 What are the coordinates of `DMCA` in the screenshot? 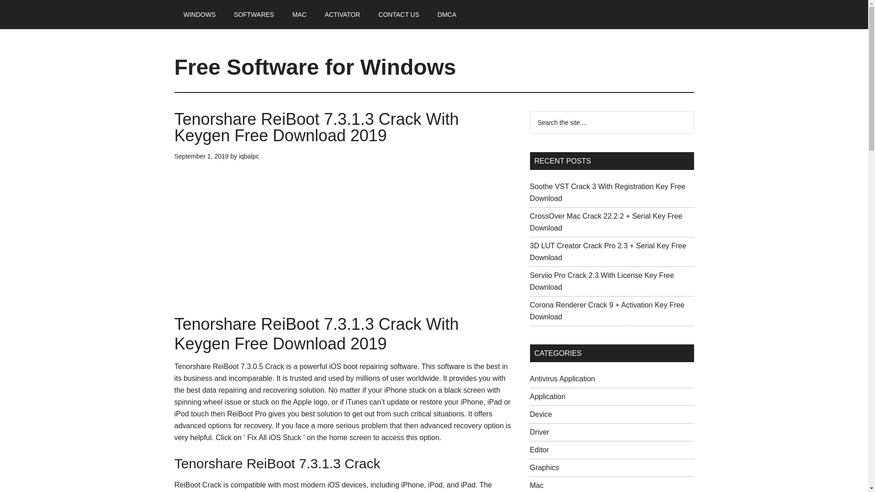 It's located at (447, 15).